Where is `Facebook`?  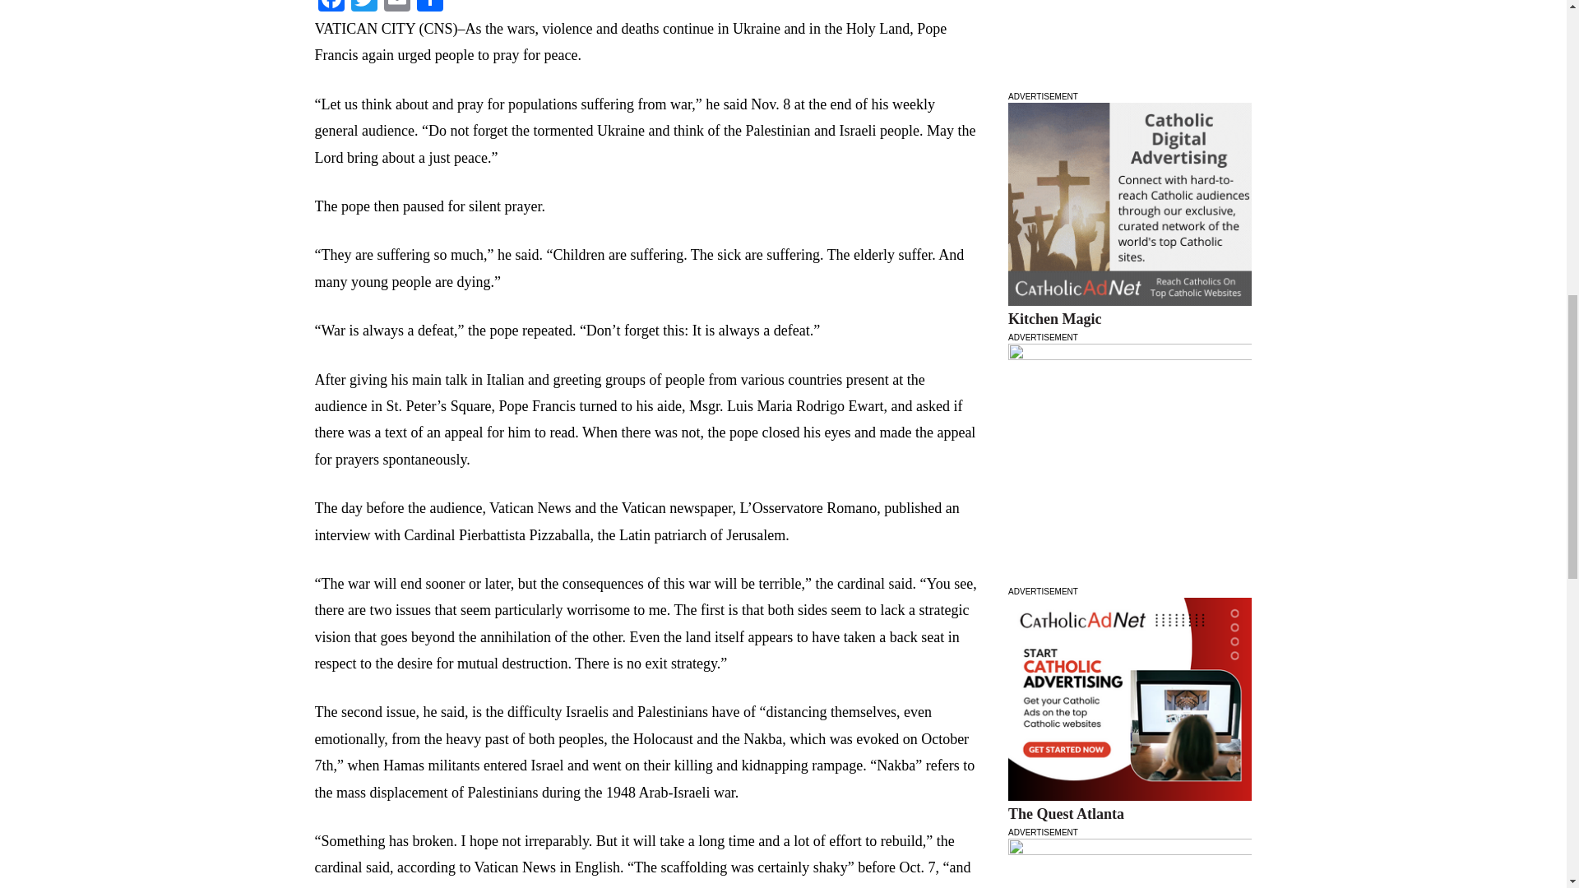 Facebook is located at coordinates (331, 8).